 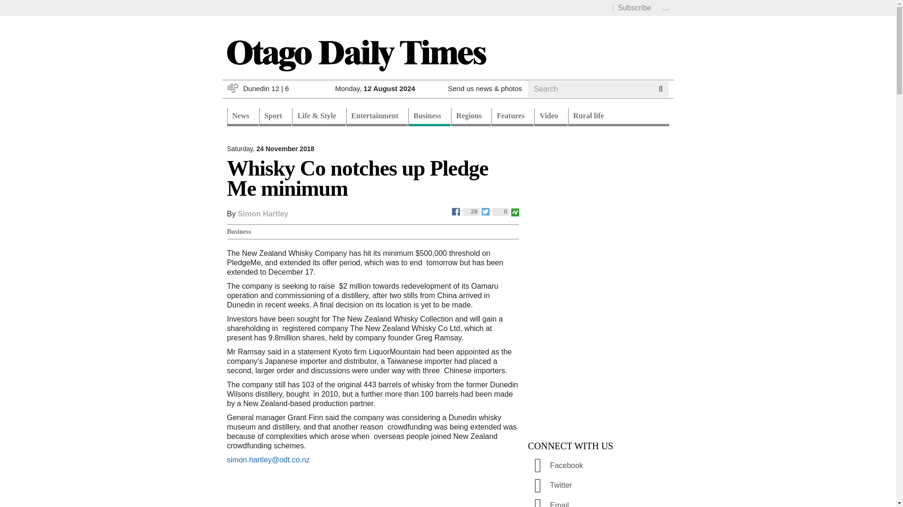 I want to click on Home, so click(x=356, y=54).